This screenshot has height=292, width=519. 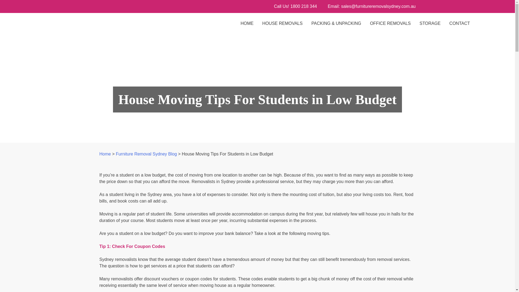 What do you see at coordinates (105, 154) in the screenshot?
I see `Home` at bounding box center [105, 154].